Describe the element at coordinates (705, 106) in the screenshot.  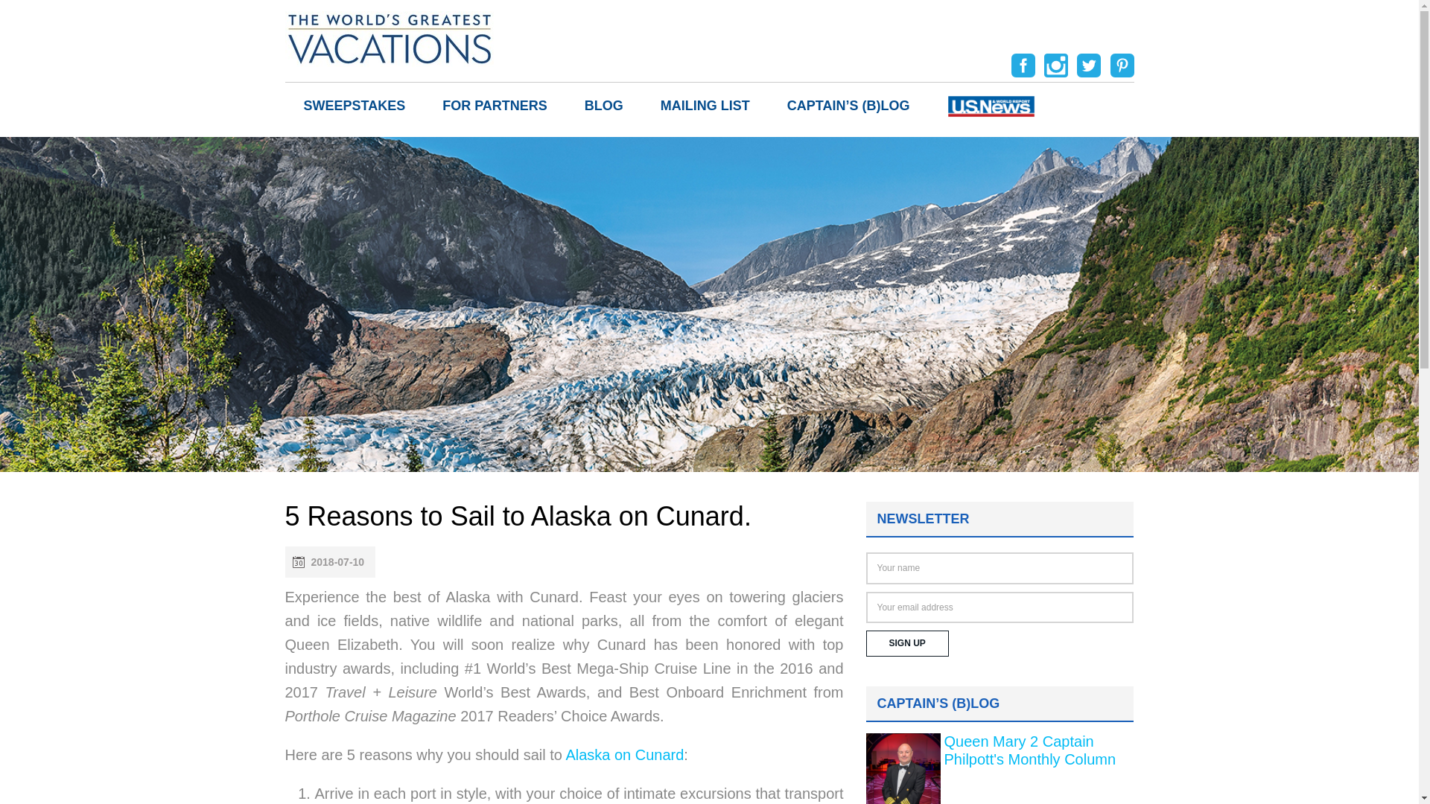
I see `MAILING LIST` at that location.